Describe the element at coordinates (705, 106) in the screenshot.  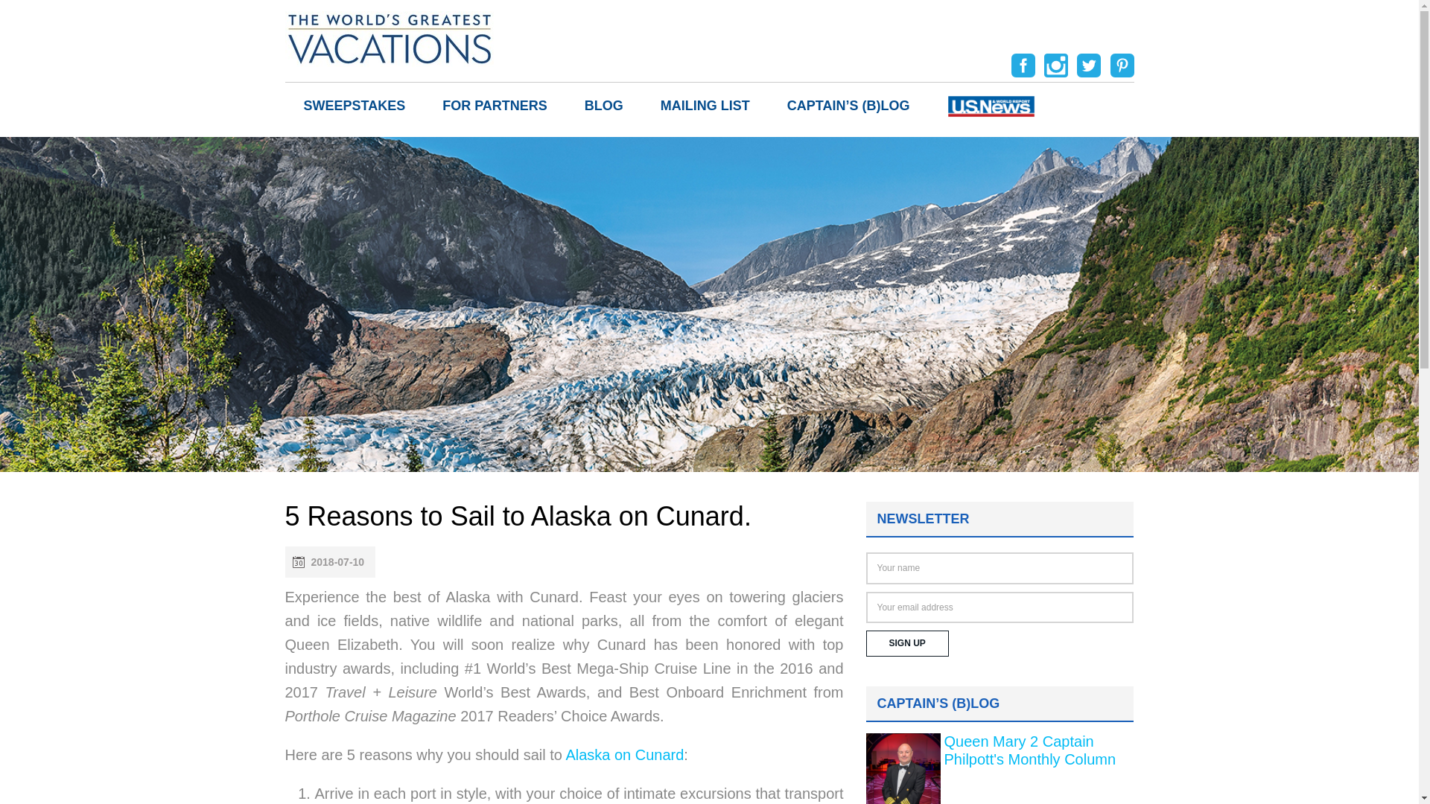
I see `MAILING LIST` at that location.